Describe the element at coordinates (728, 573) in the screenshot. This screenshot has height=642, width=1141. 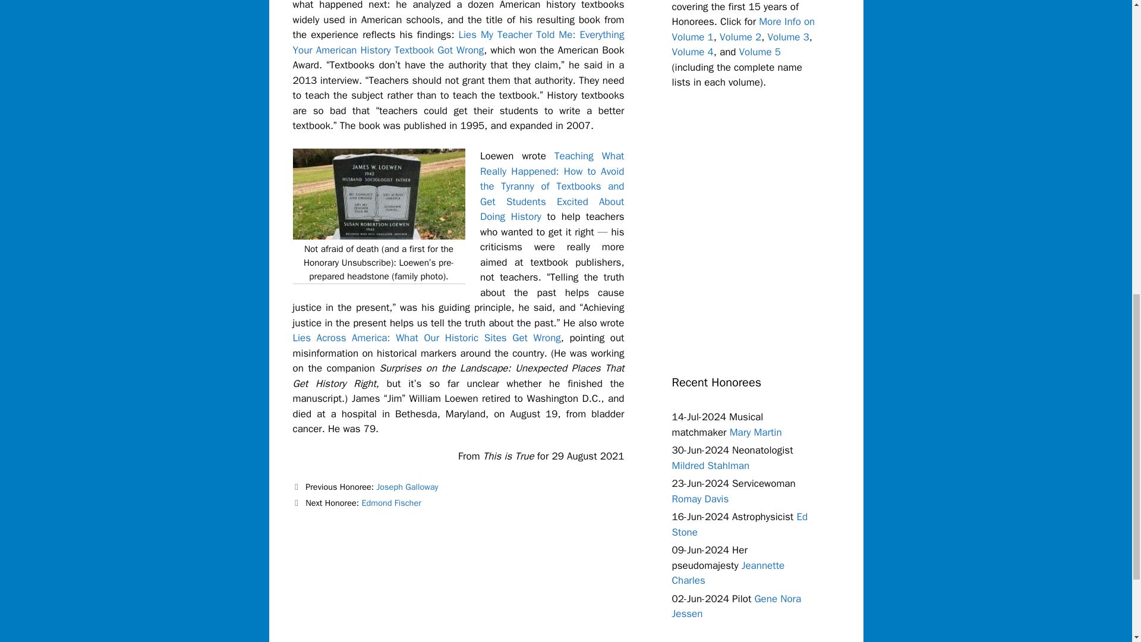
I see `Jeannette Charles` at that location.